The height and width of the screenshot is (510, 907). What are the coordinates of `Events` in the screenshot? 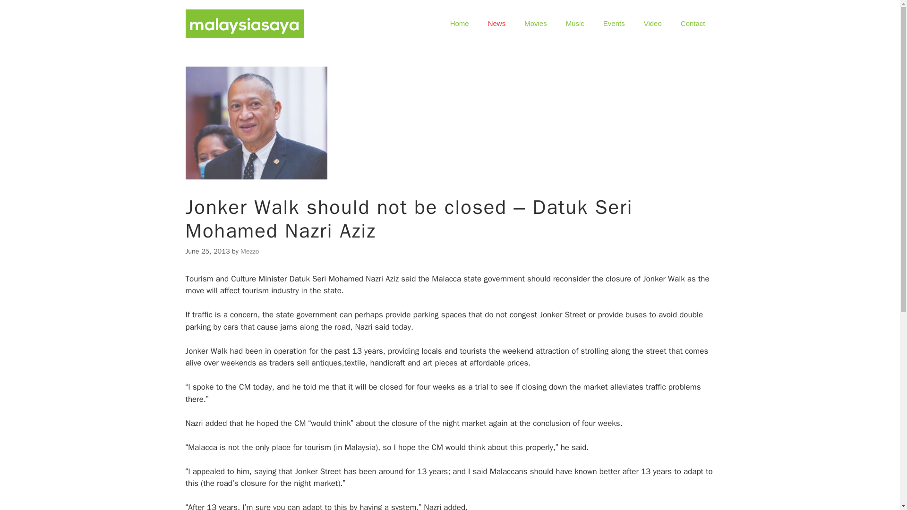 It's located at (614, 24).